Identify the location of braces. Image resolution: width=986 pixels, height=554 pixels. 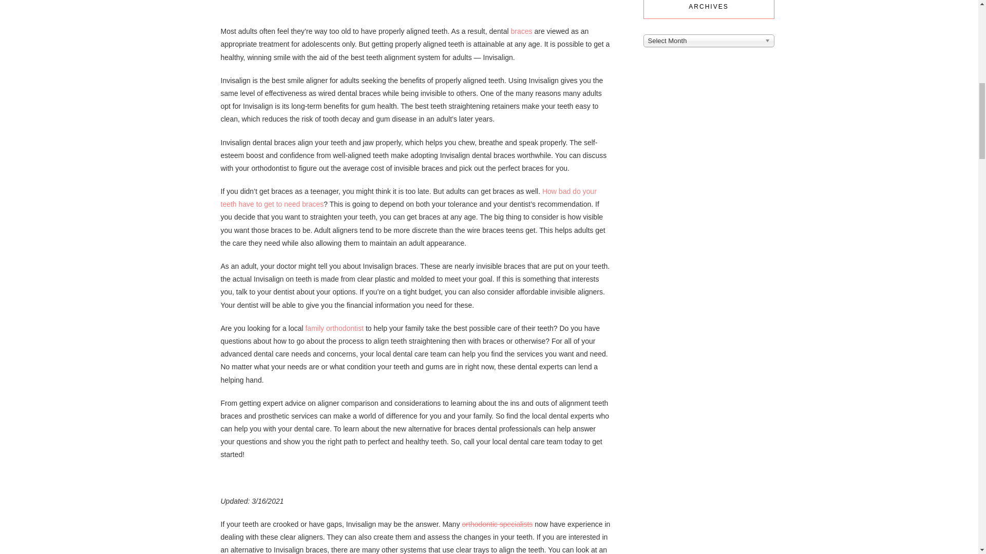
(521, 31).